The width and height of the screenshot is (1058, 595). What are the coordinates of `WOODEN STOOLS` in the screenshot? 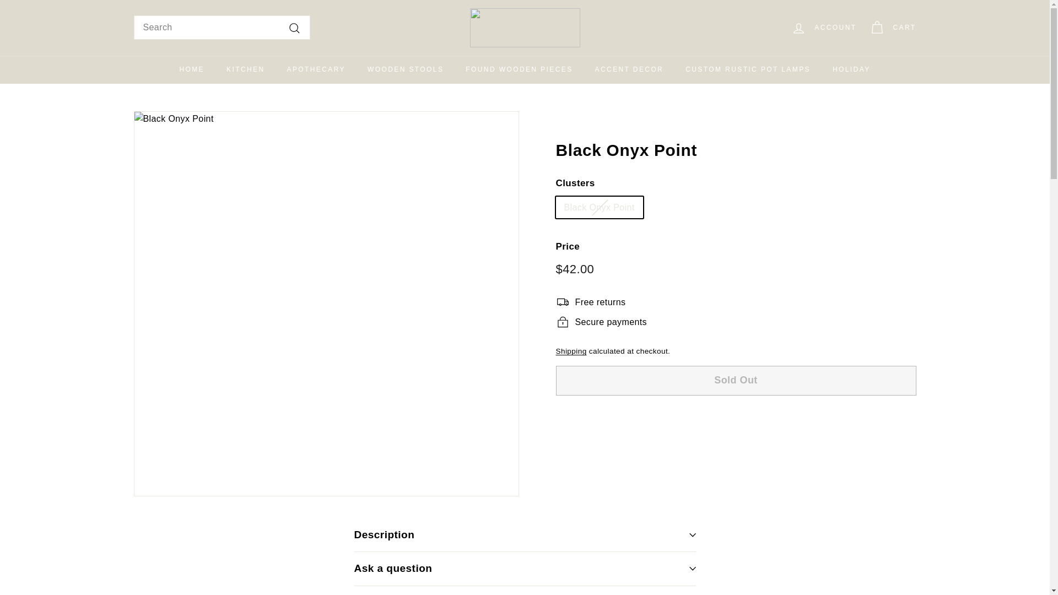 It's located at (406, 69).